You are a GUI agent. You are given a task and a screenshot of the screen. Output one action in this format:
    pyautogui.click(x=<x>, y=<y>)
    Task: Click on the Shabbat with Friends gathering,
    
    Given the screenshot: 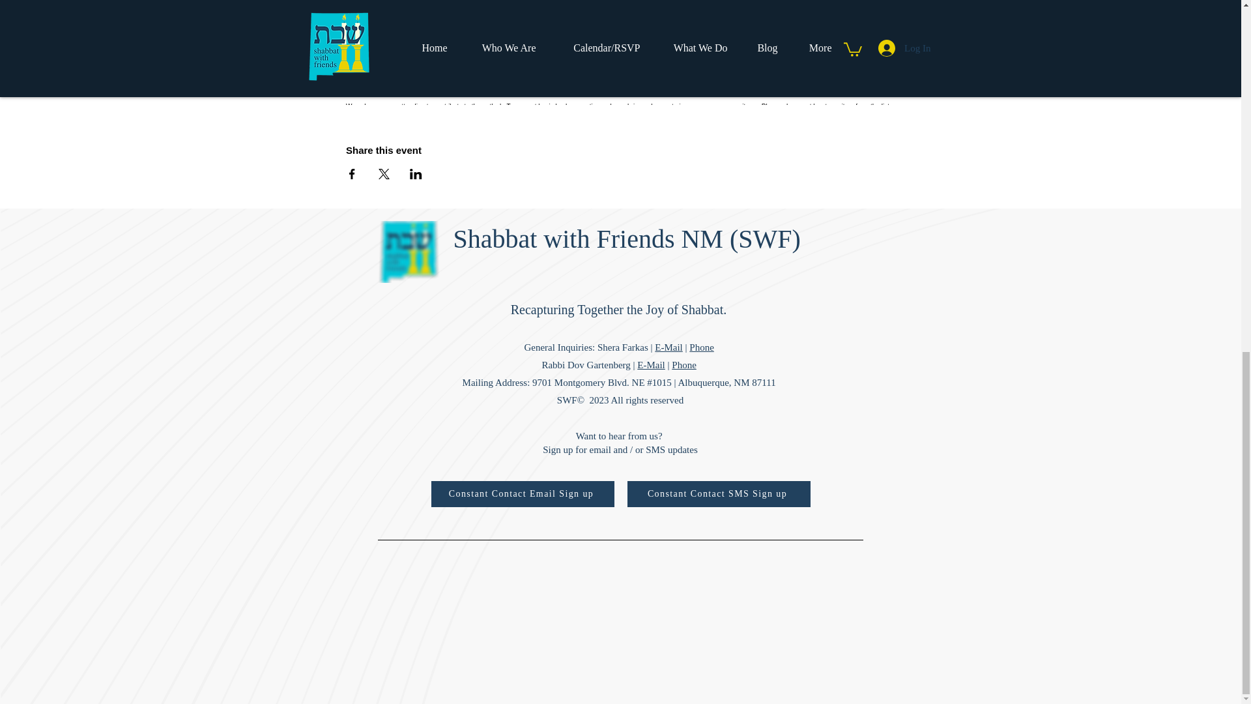 What is the action you would take?
    pyautogui.click(x=424, y=27)
    